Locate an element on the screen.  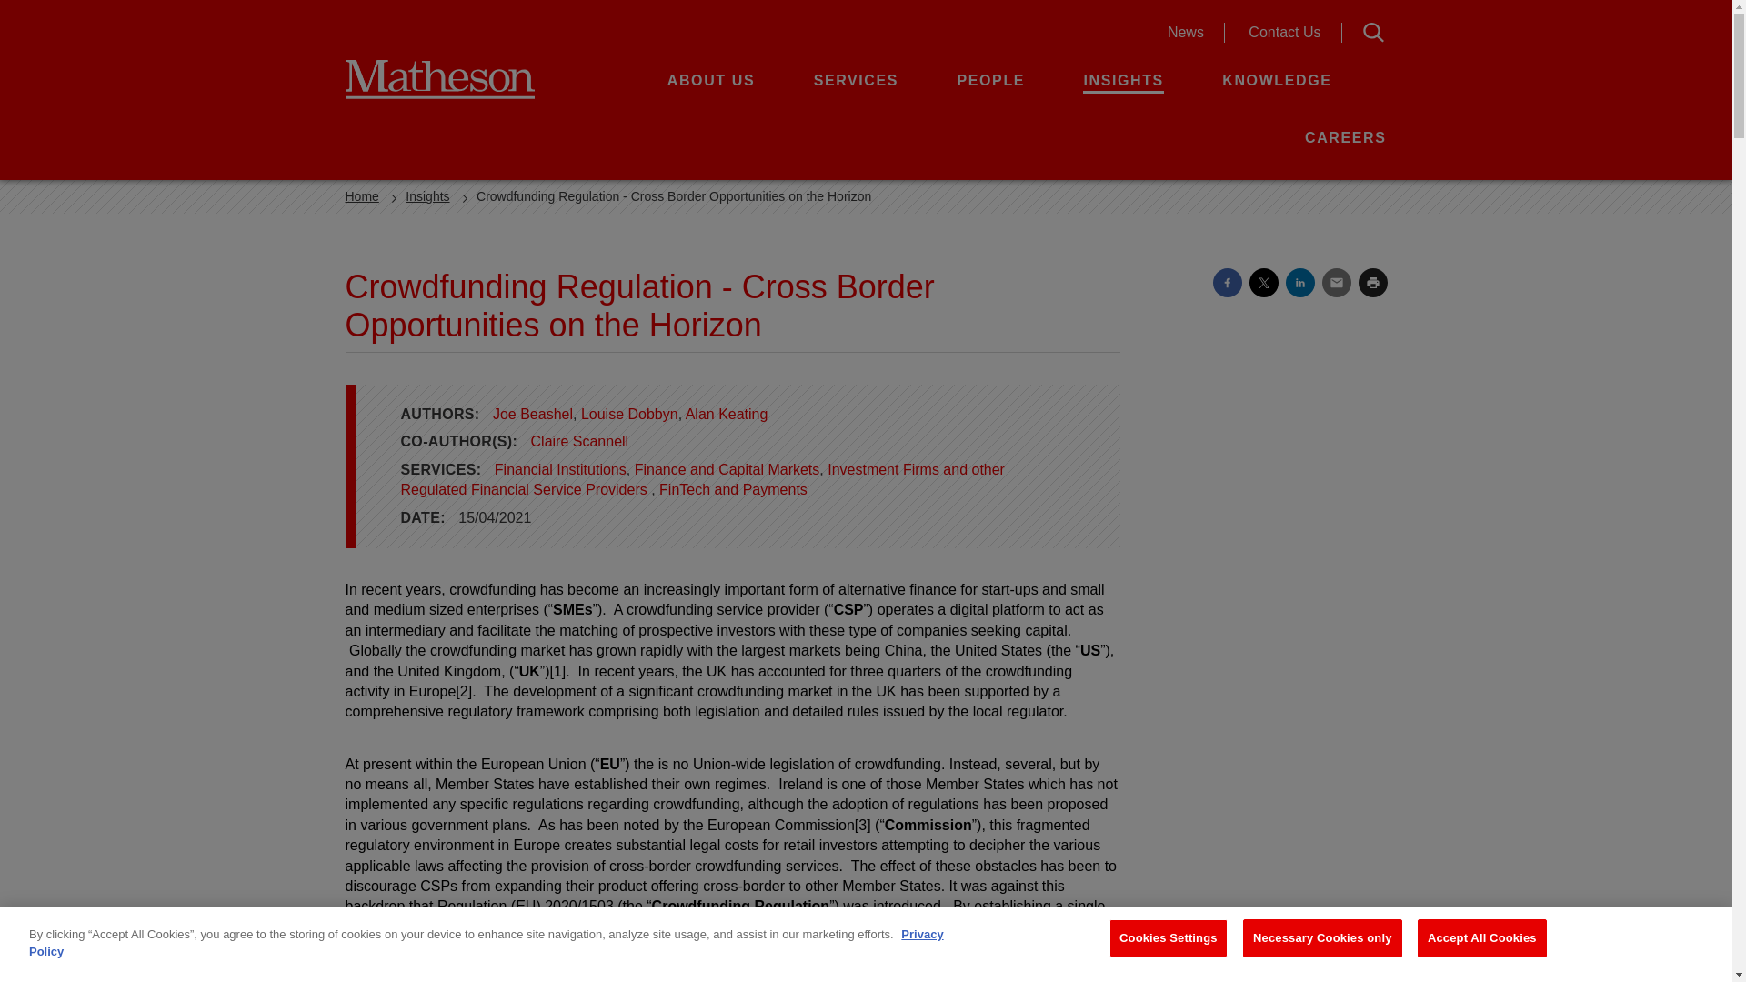
Matheson Logo is located at coordinates (466, 78).